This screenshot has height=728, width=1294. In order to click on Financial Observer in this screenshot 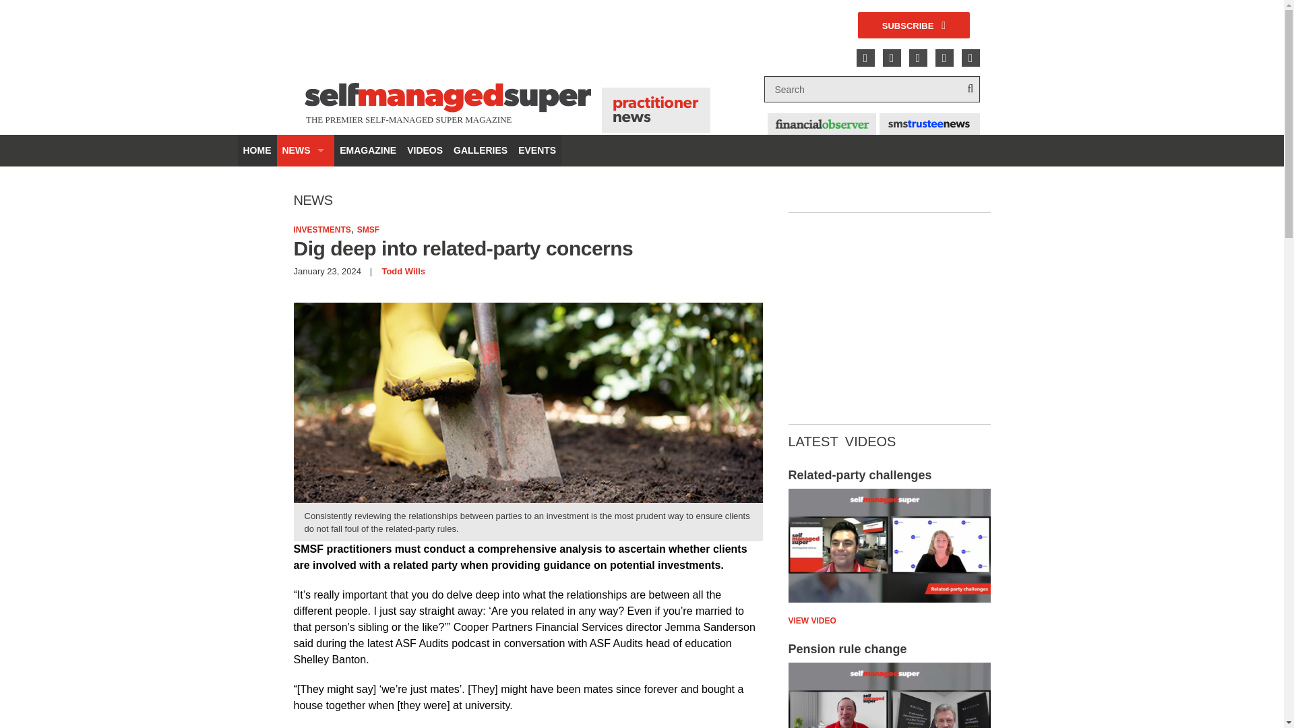, I will do `click(821, 124)`.